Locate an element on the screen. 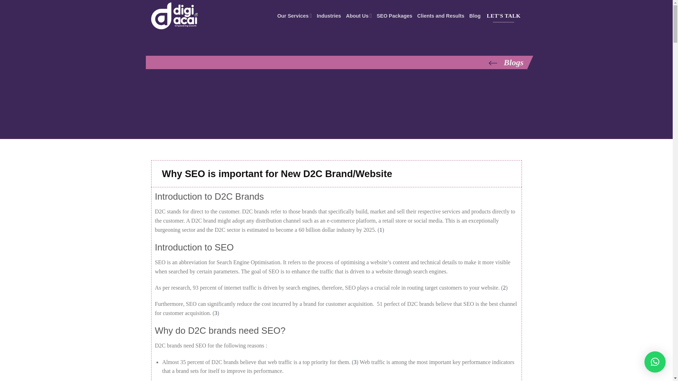 The image size is (678, 381). Our Services is located at coordinates (295, 16).